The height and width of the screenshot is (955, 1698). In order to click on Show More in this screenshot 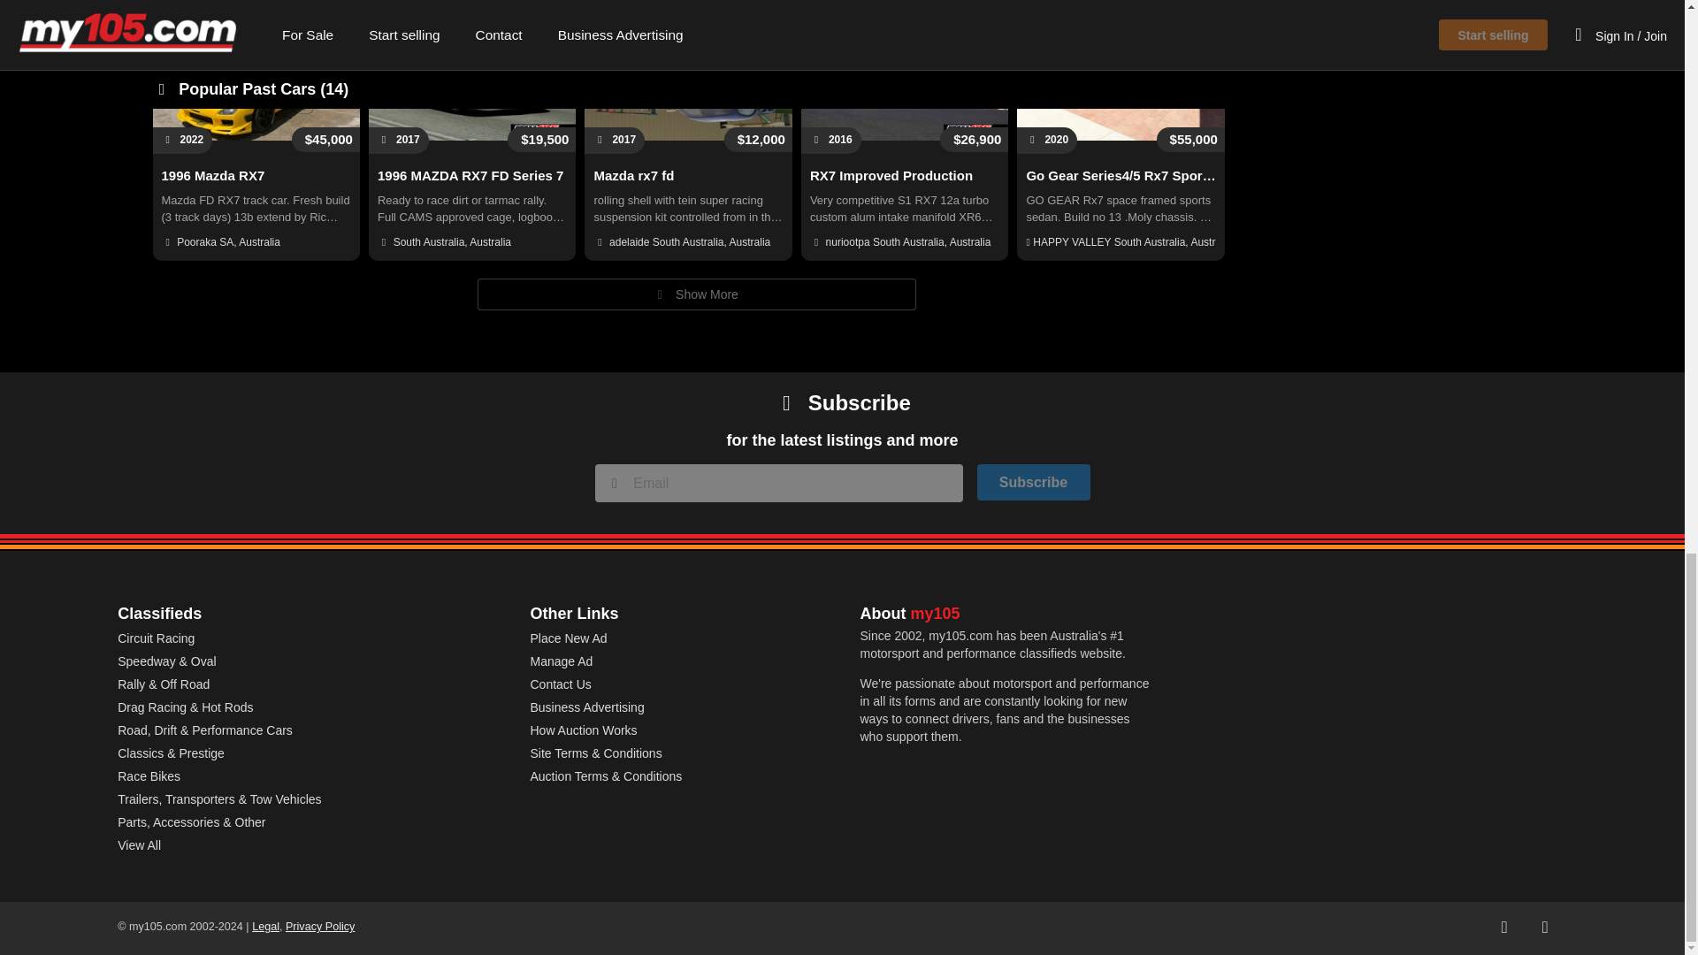, I will do `click(697, 294)`.